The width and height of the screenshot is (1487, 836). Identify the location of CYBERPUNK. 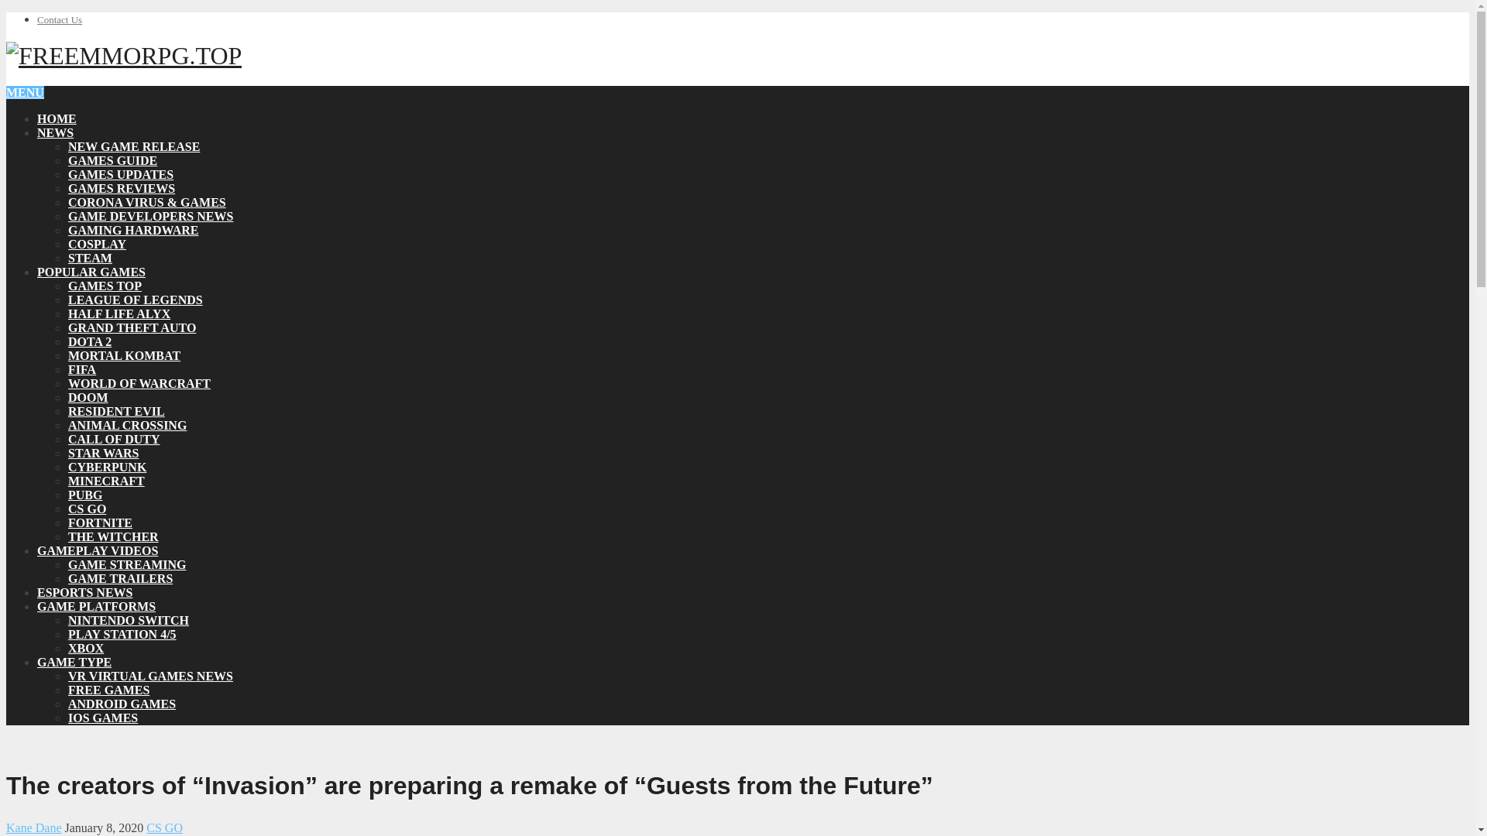
(107, 468).